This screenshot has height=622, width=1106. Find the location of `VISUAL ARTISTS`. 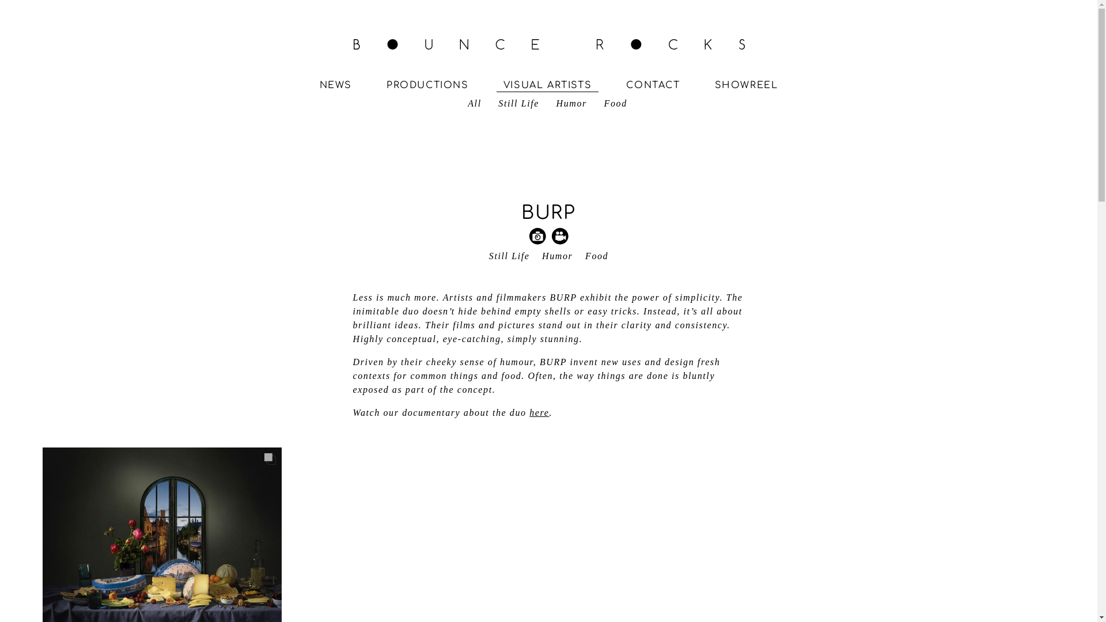

VISUAL ARTISTS is located at coordinates (547, 85).